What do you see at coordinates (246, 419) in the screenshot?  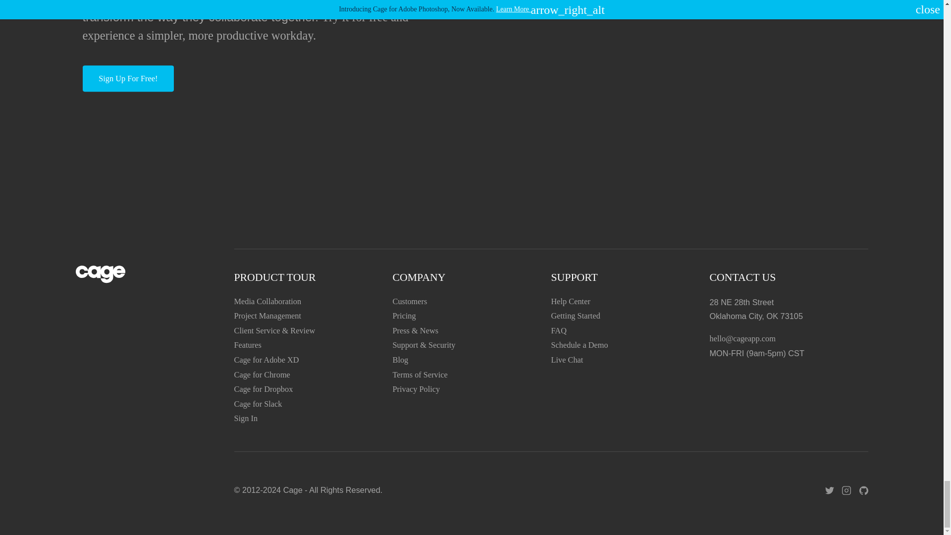 I see `Sign In` at bounding box center [246, 419].